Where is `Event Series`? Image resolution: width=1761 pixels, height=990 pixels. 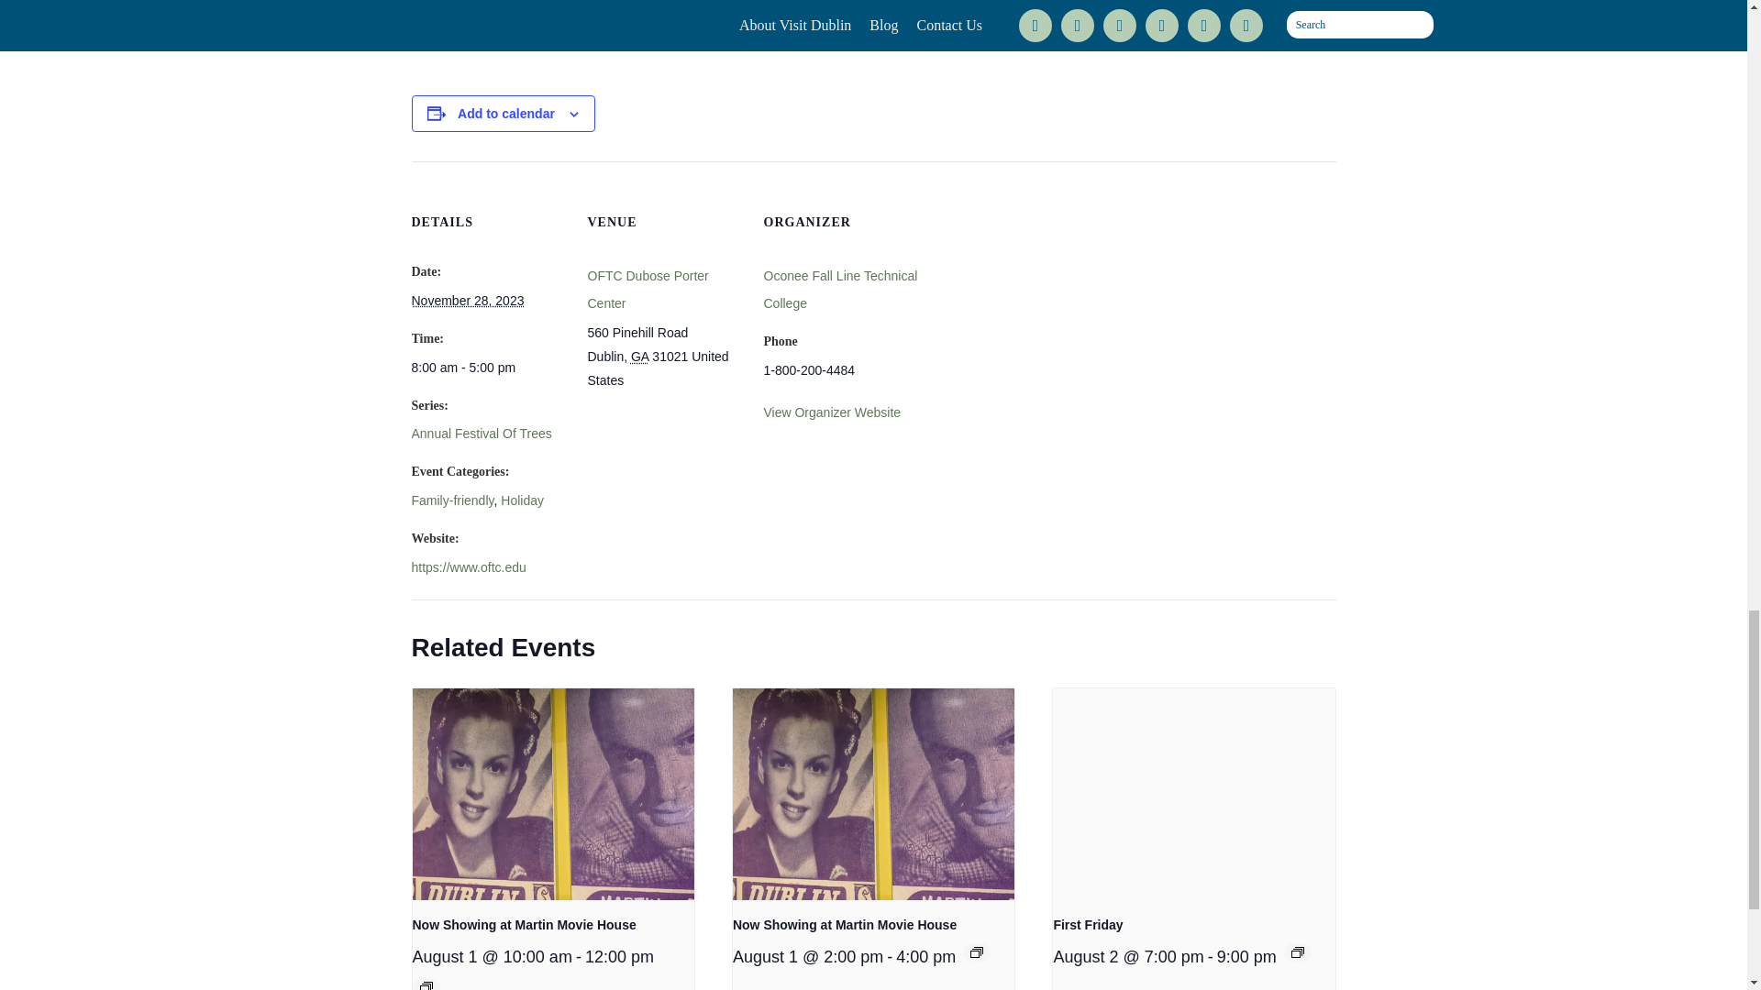
Event Series is located at coordinates (426, 986).